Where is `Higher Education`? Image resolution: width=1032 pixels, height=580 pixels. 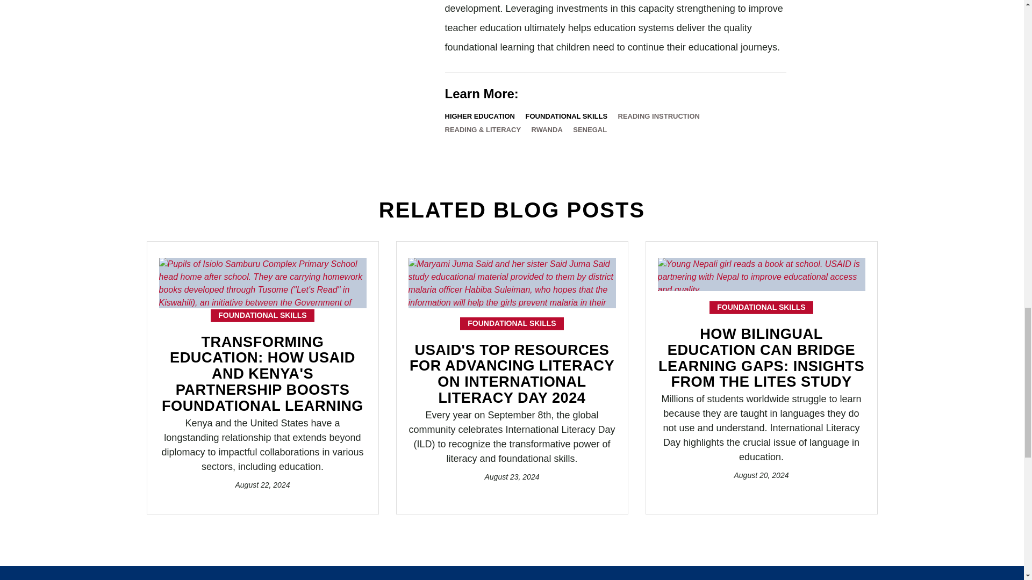
Higher Education is located at coordinates (479, 117).